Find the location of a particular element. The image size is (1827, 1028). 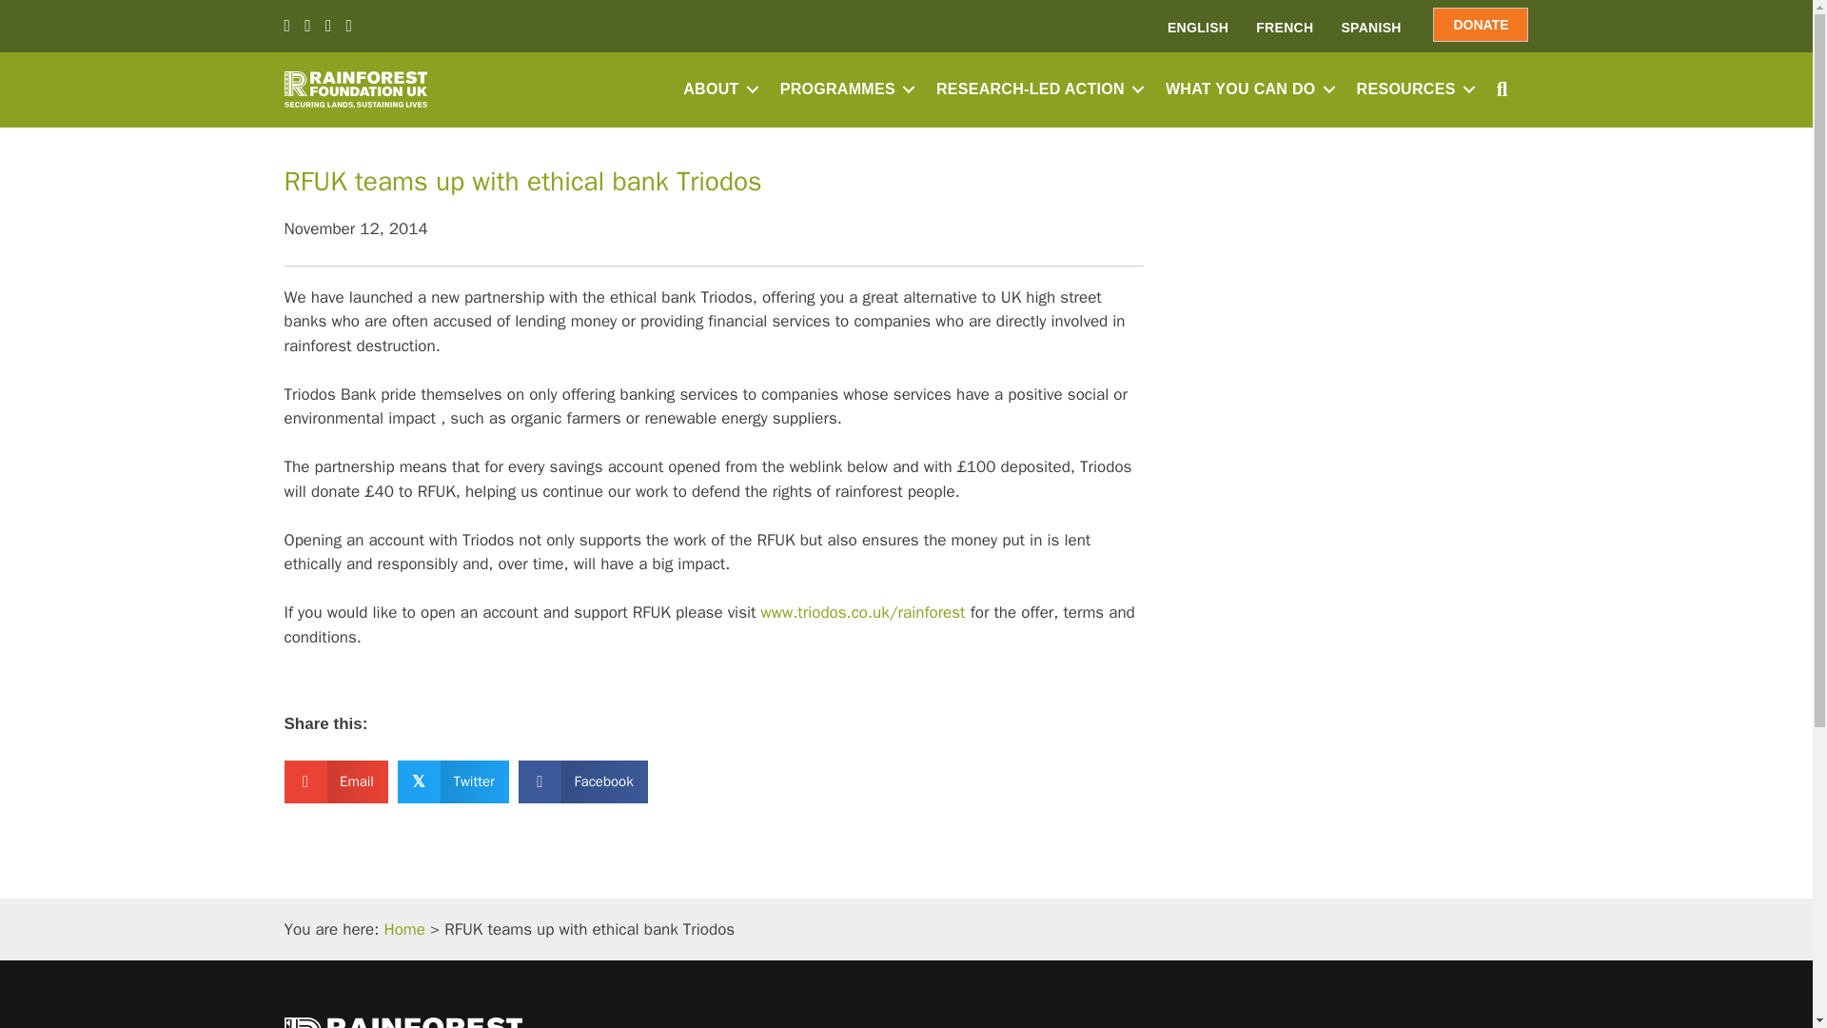

PROGRAMMES is located at coordinates (845, 89).